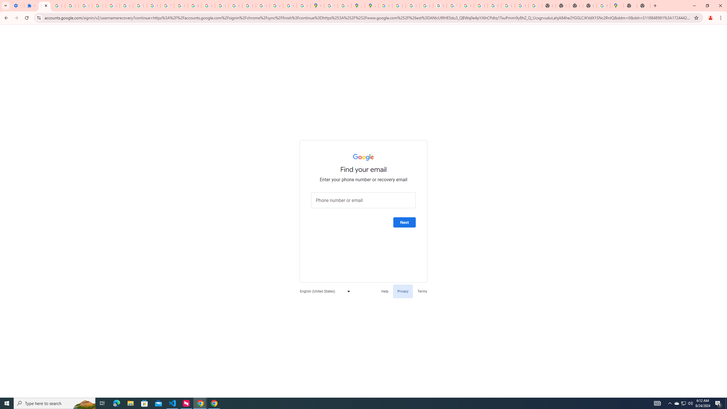  Describe the element at coordinates (590, 6) in the screenshot. I see `New Tab` at that location.